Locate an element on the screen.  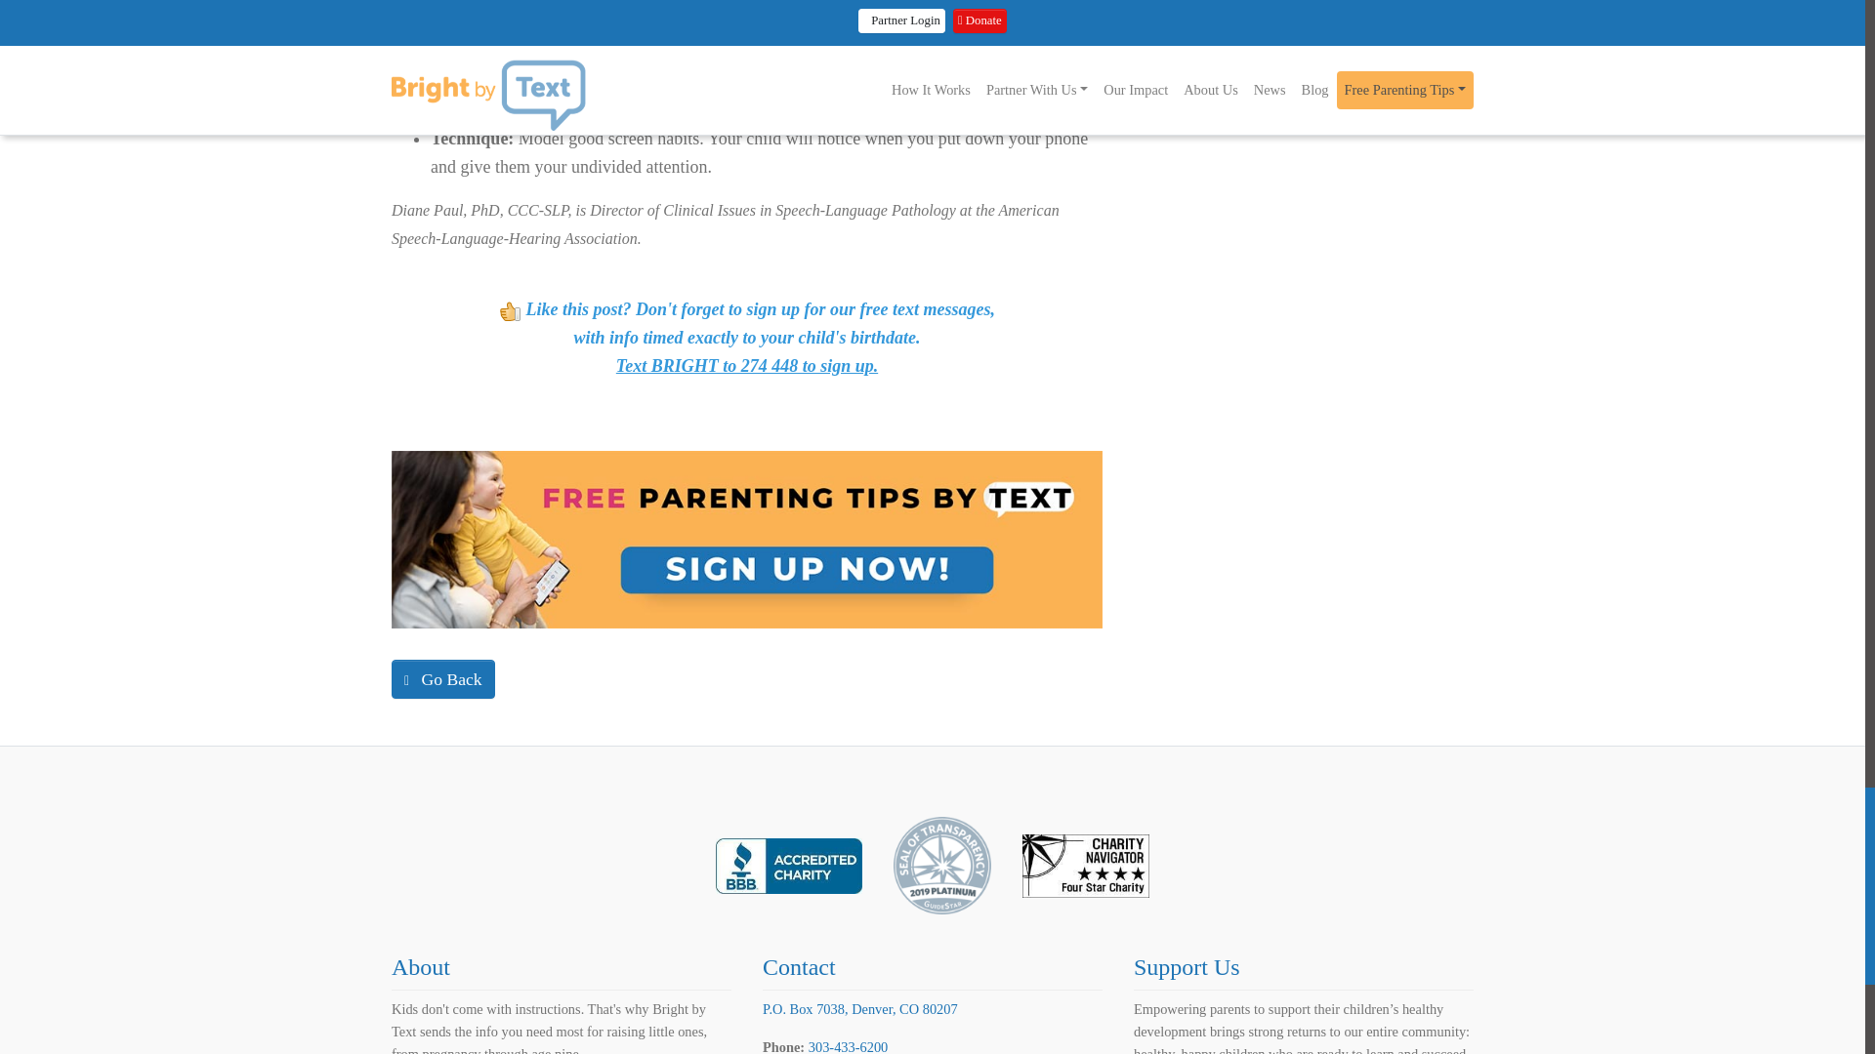
yes is located at coordinates (510, 310).